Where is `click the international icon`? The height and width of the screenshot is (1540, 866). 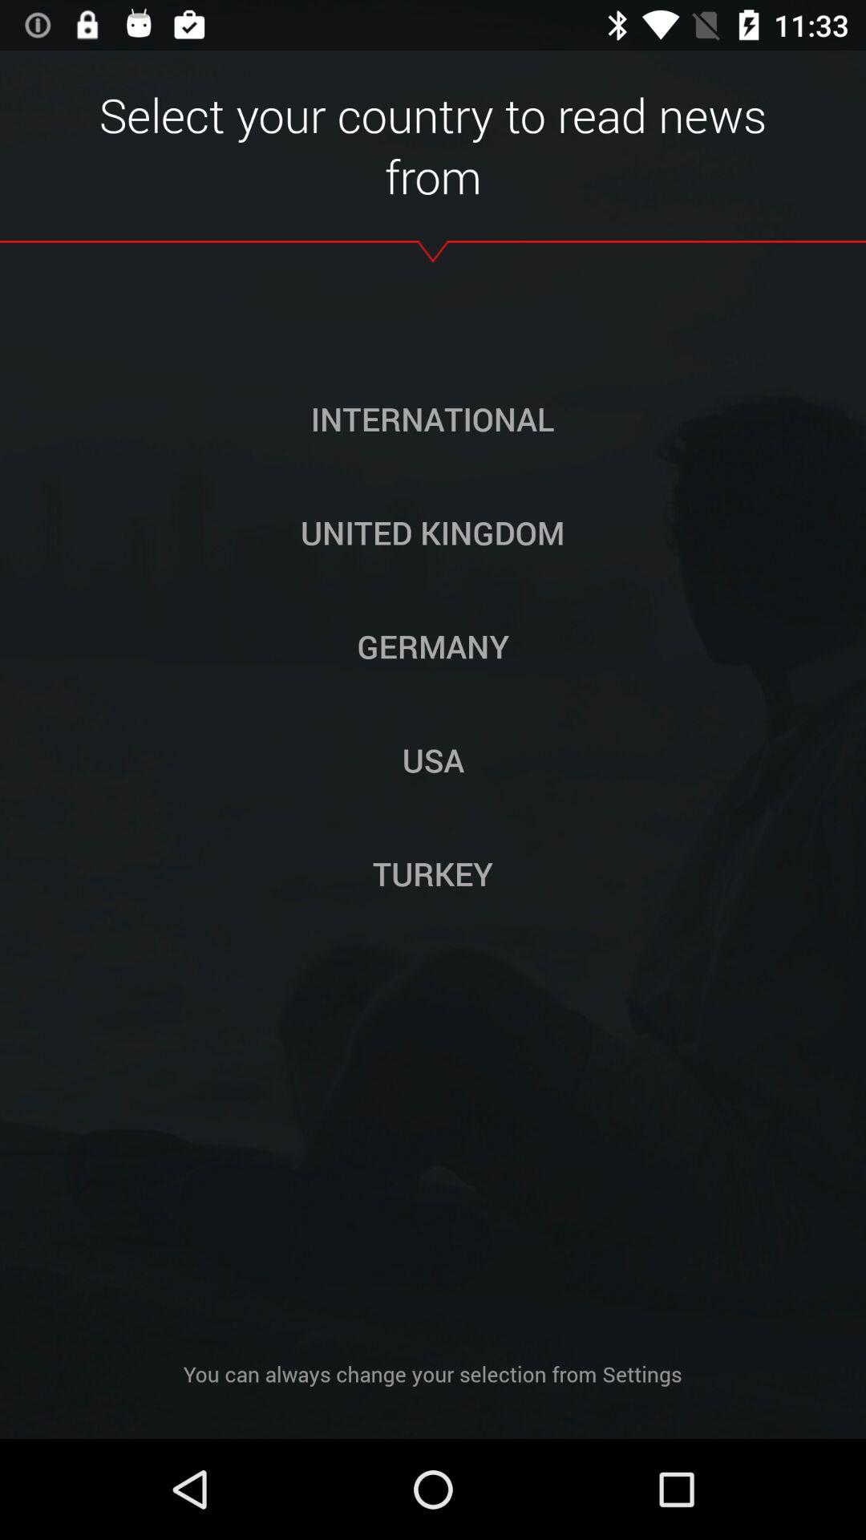
click the international icon is located at coordinates (432, 419).